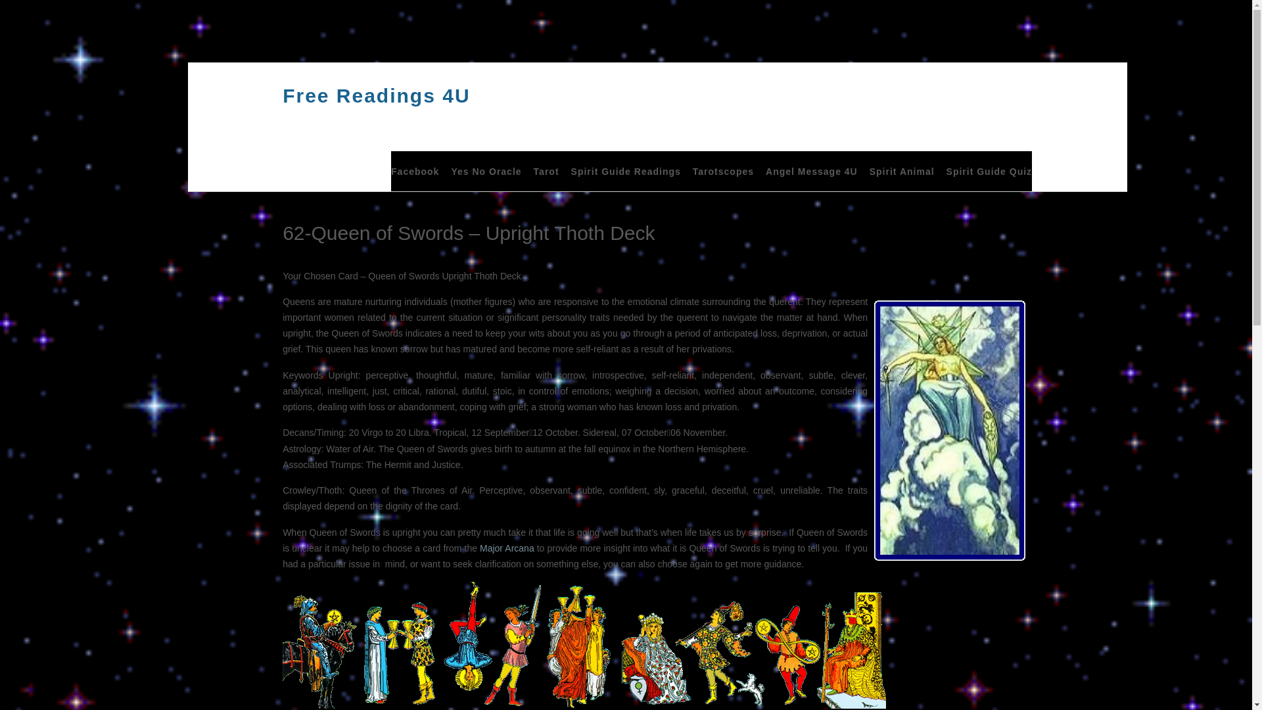  What do you see at coordinates (376, 96) in the screenshot?
I see `Free Readings 4U` at bounding box center [376, 96].